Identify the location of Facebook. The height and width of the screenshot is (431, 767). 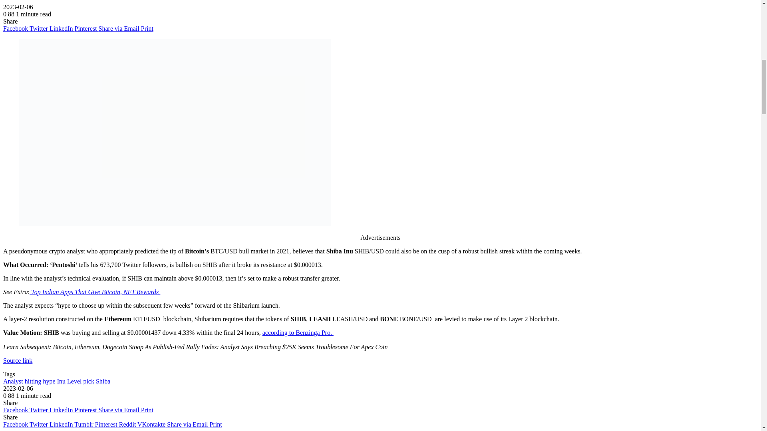
(16, 28).